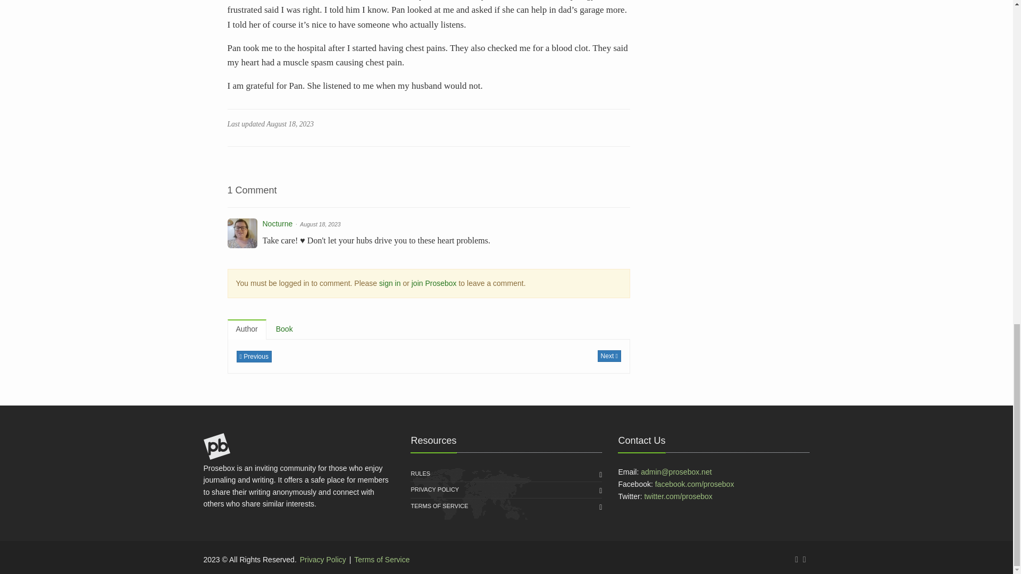 The width and height of the screenshot is (1021, 574). What do you see at coordinates (420, 474) in the screenshot?
I see `RULES` at bounding box center [420, 474].